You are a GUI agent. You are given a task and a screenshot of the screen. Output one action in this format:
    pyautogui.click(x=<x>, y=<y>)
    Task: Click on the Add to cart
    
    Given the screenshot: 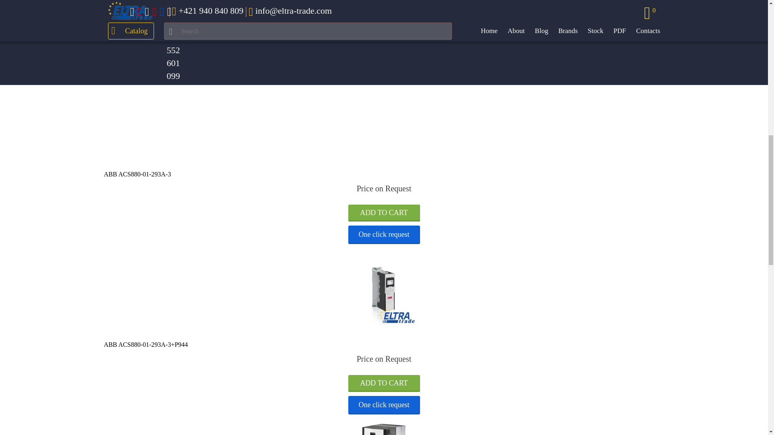 What is the action you would take?
    pyautogui.click(x=384, y=213)
    